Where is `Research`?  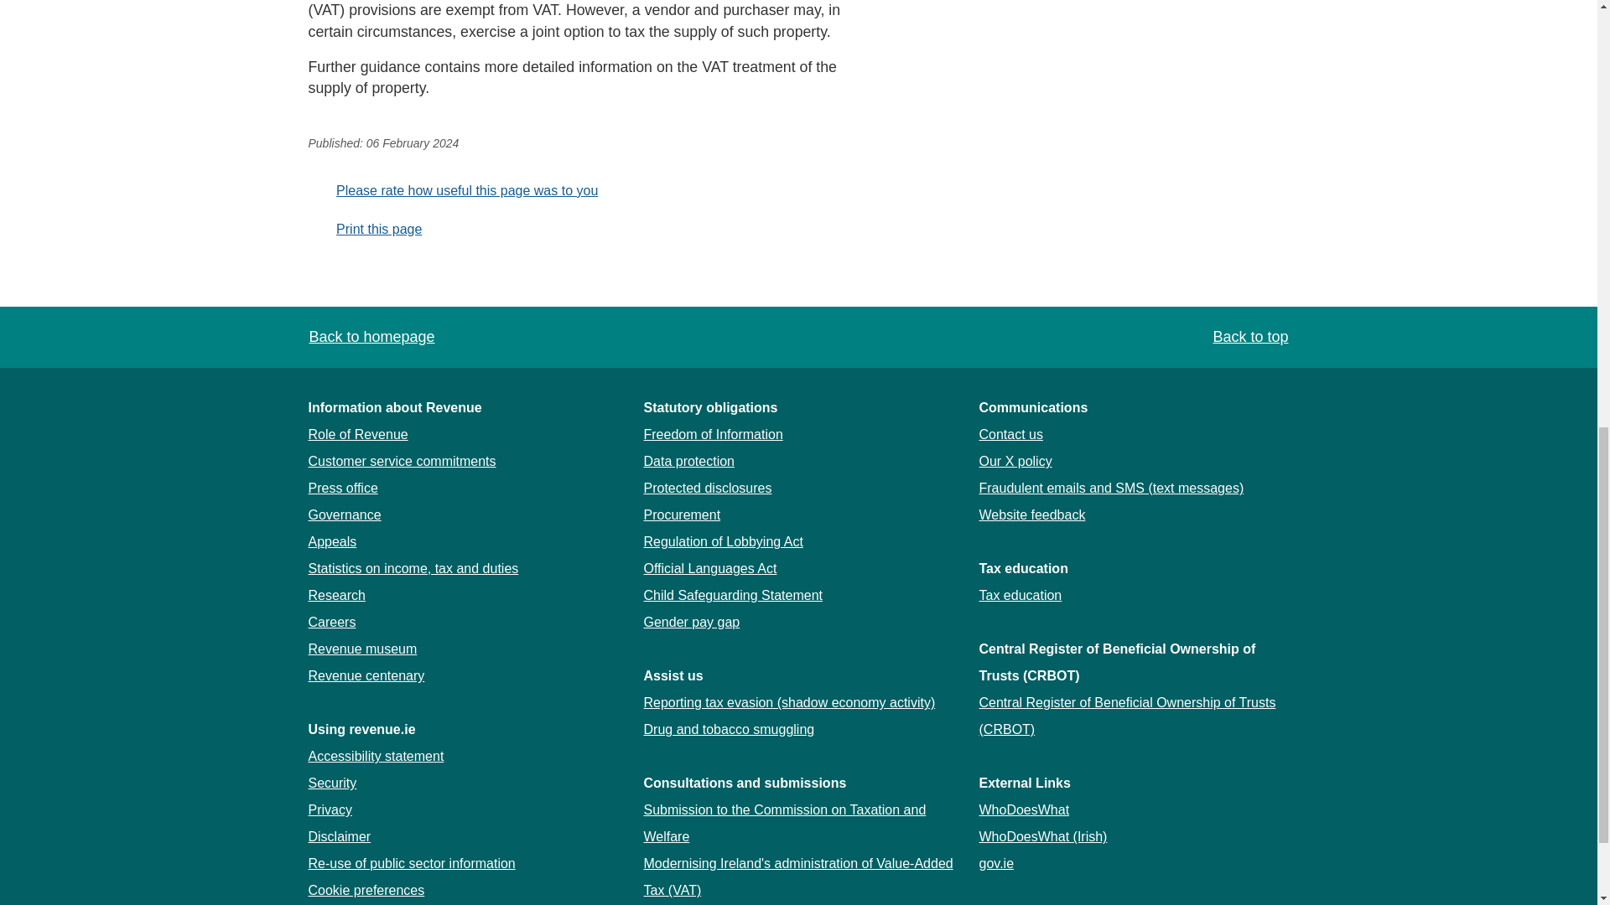
Research is located at coordinates (337, 595).